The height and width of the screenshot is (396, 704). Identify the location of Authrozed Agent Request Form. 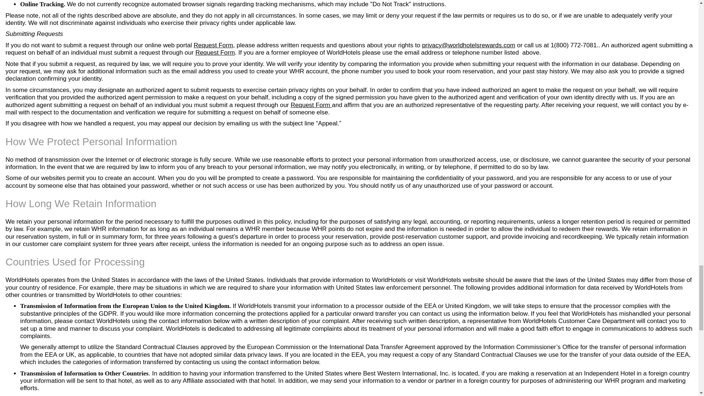
(215, 52).